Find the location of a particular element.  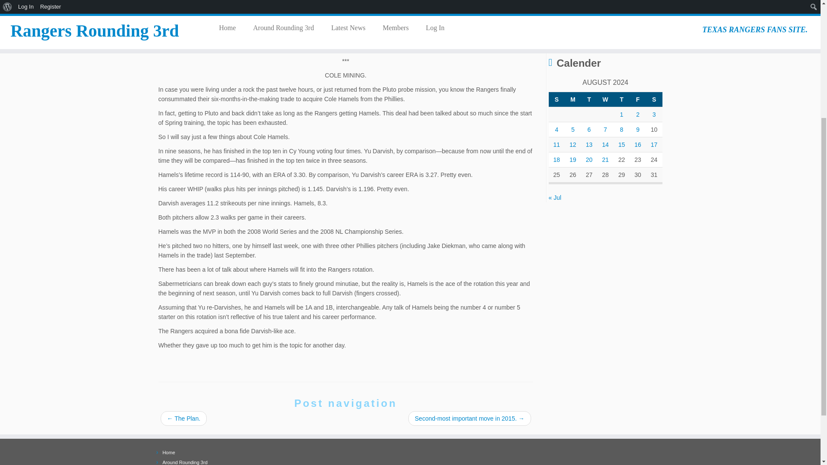

Thursday is located at coordinates (621, 99).